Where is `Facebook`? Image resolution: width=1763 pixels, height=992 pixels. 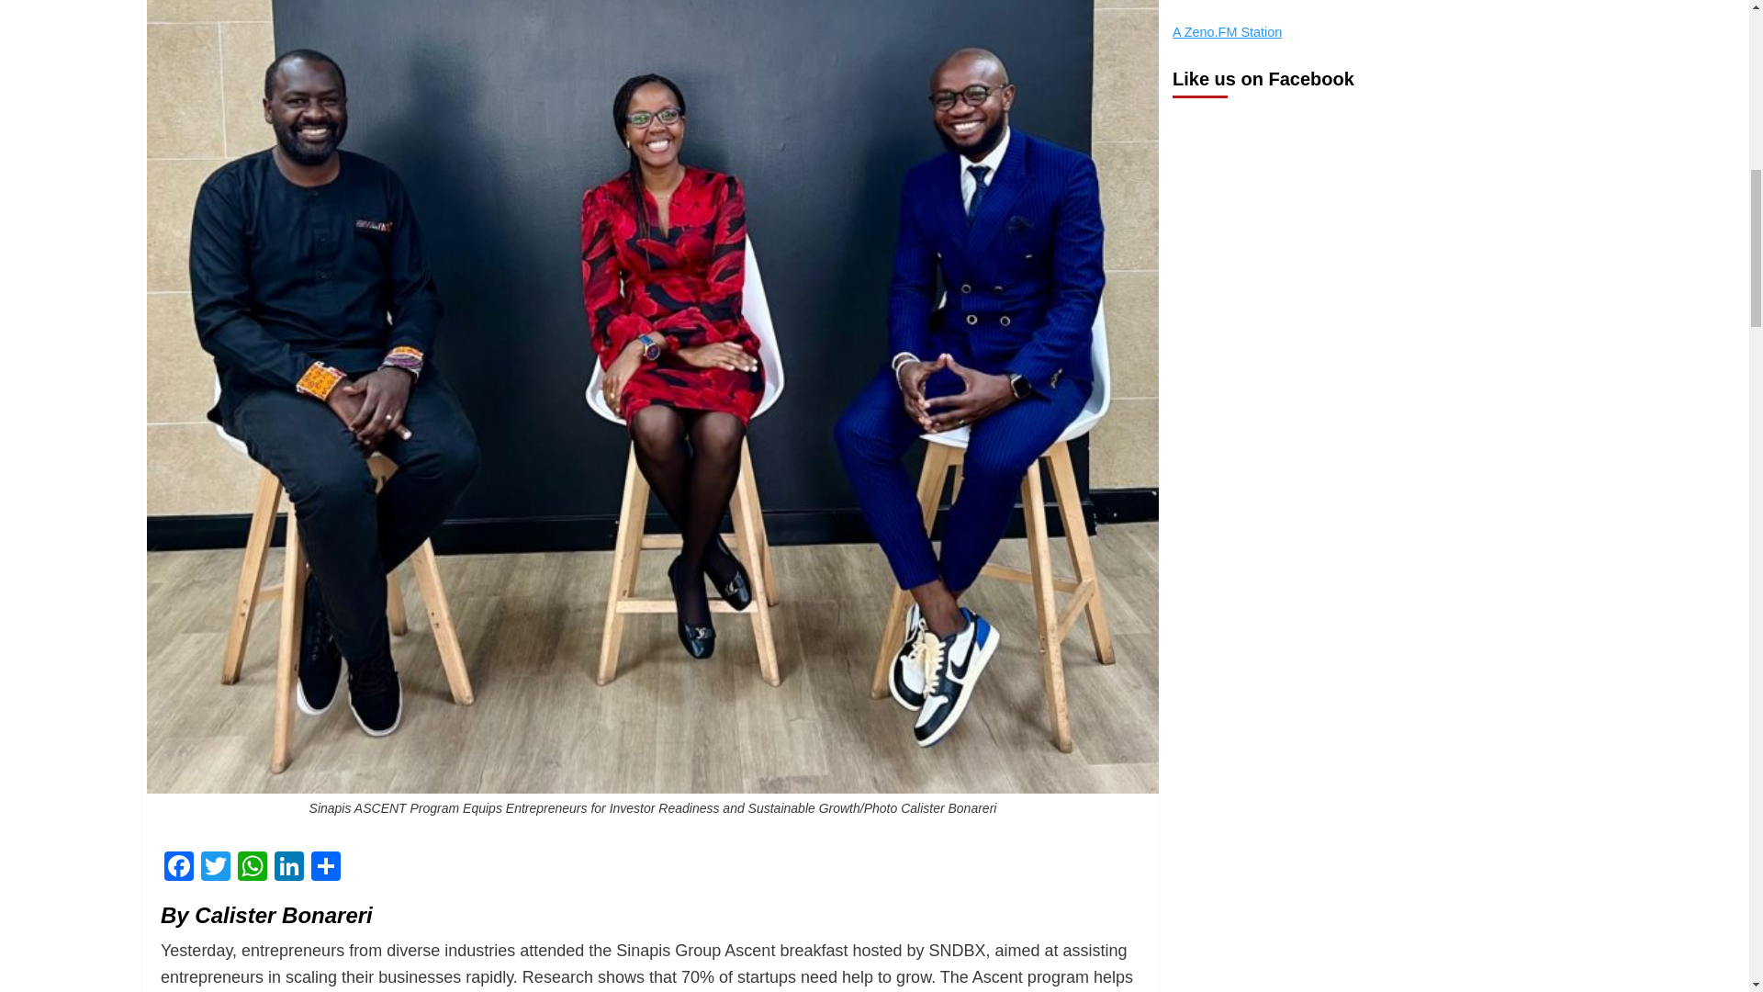 Facebook is located at coordinates (178, 868).